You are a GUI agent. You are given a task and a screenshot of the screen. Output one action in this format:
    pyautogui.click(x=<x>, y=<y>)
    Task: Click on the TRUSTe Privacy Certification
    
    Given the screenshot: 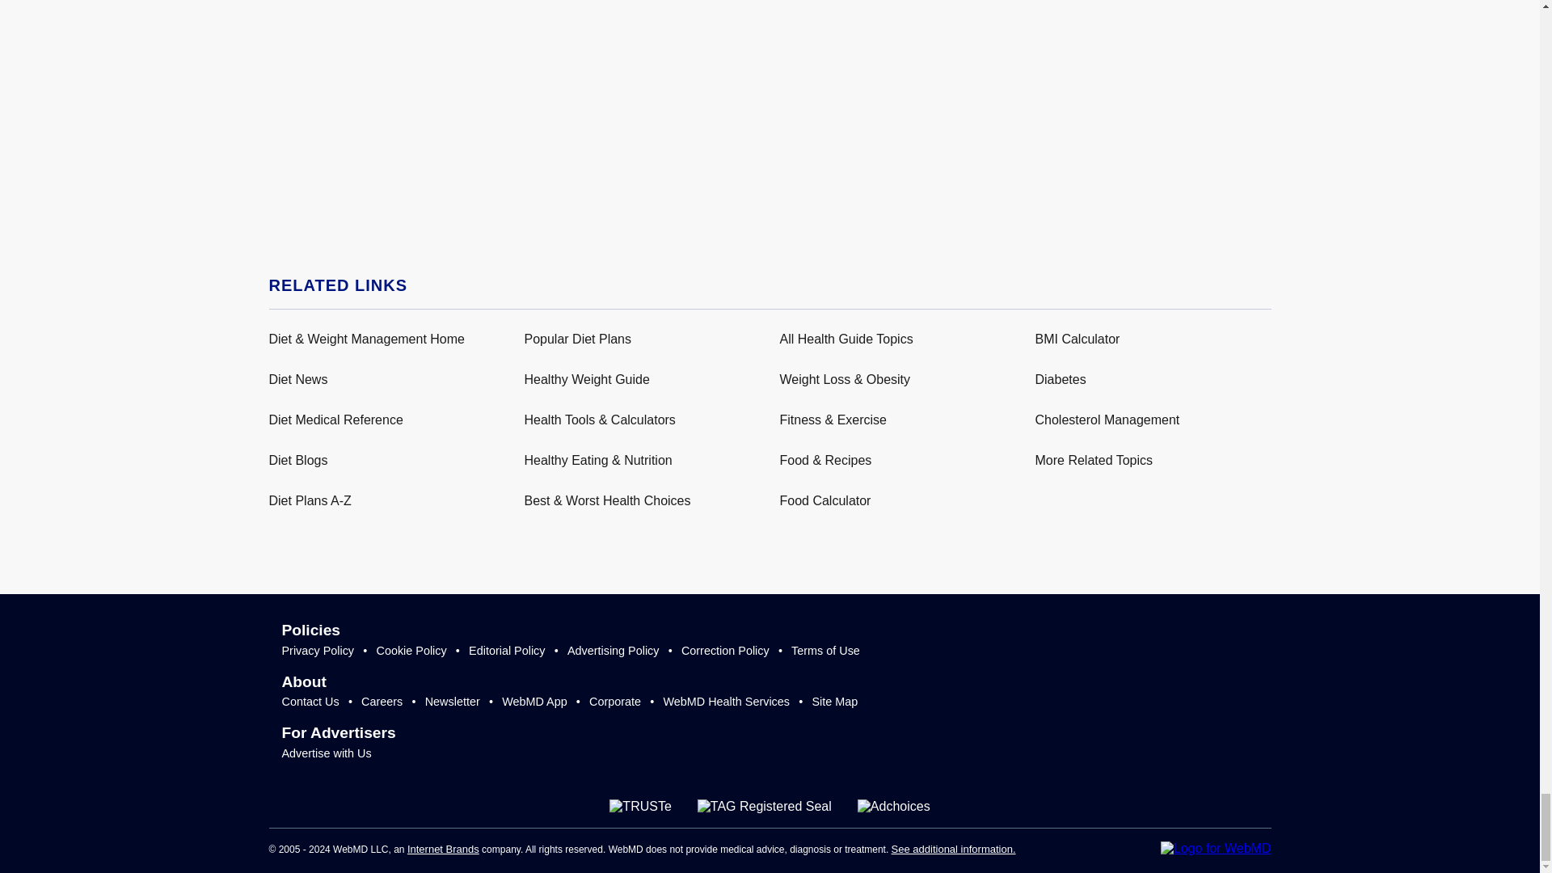 What is the action you would take?
    pyautogui.click(x=640, y=807)
    